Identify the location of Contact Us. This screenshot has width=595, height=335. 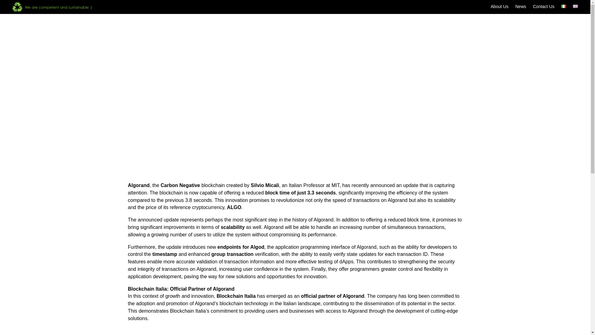
(544, 7).